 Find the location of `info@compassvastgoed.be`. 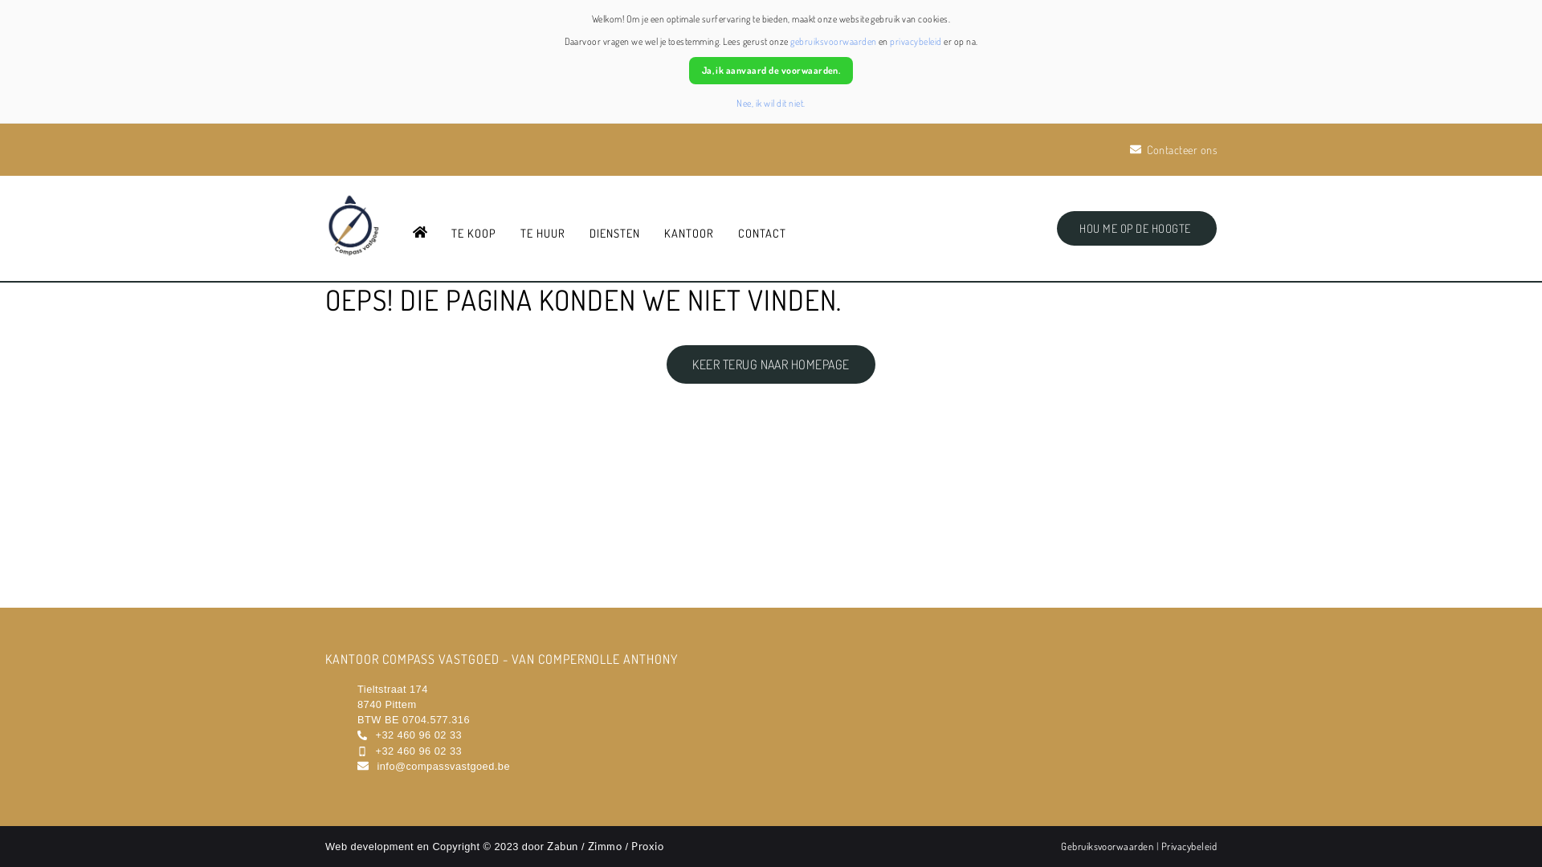

info@compassvastgoed.be is located at coordinates (443, 766).